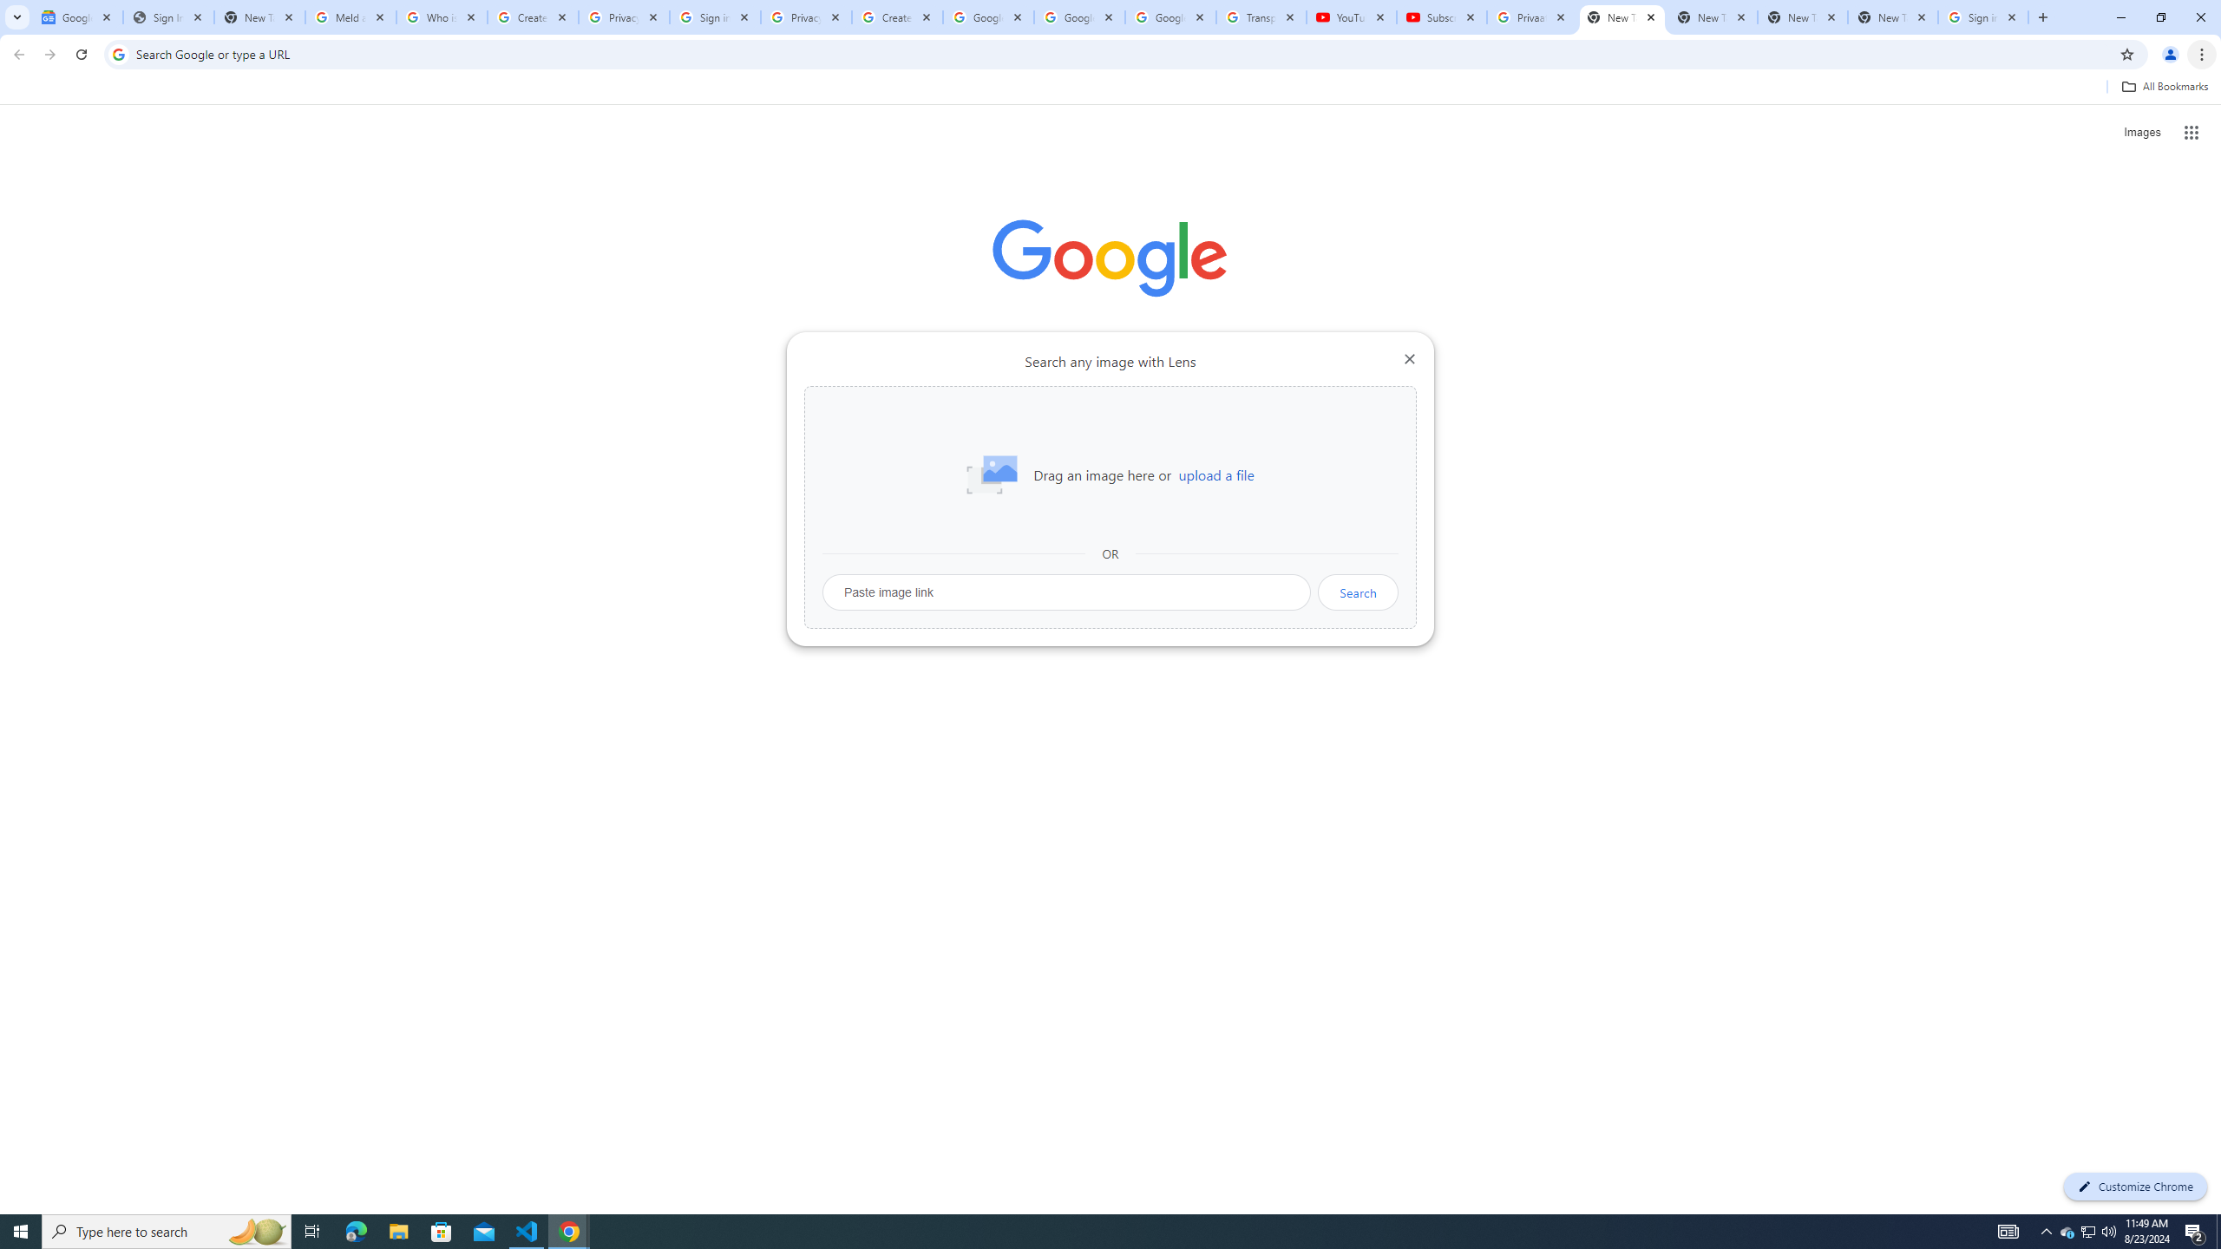  I want to click on More actions for Sign in shortcut, so click(1242, 404).